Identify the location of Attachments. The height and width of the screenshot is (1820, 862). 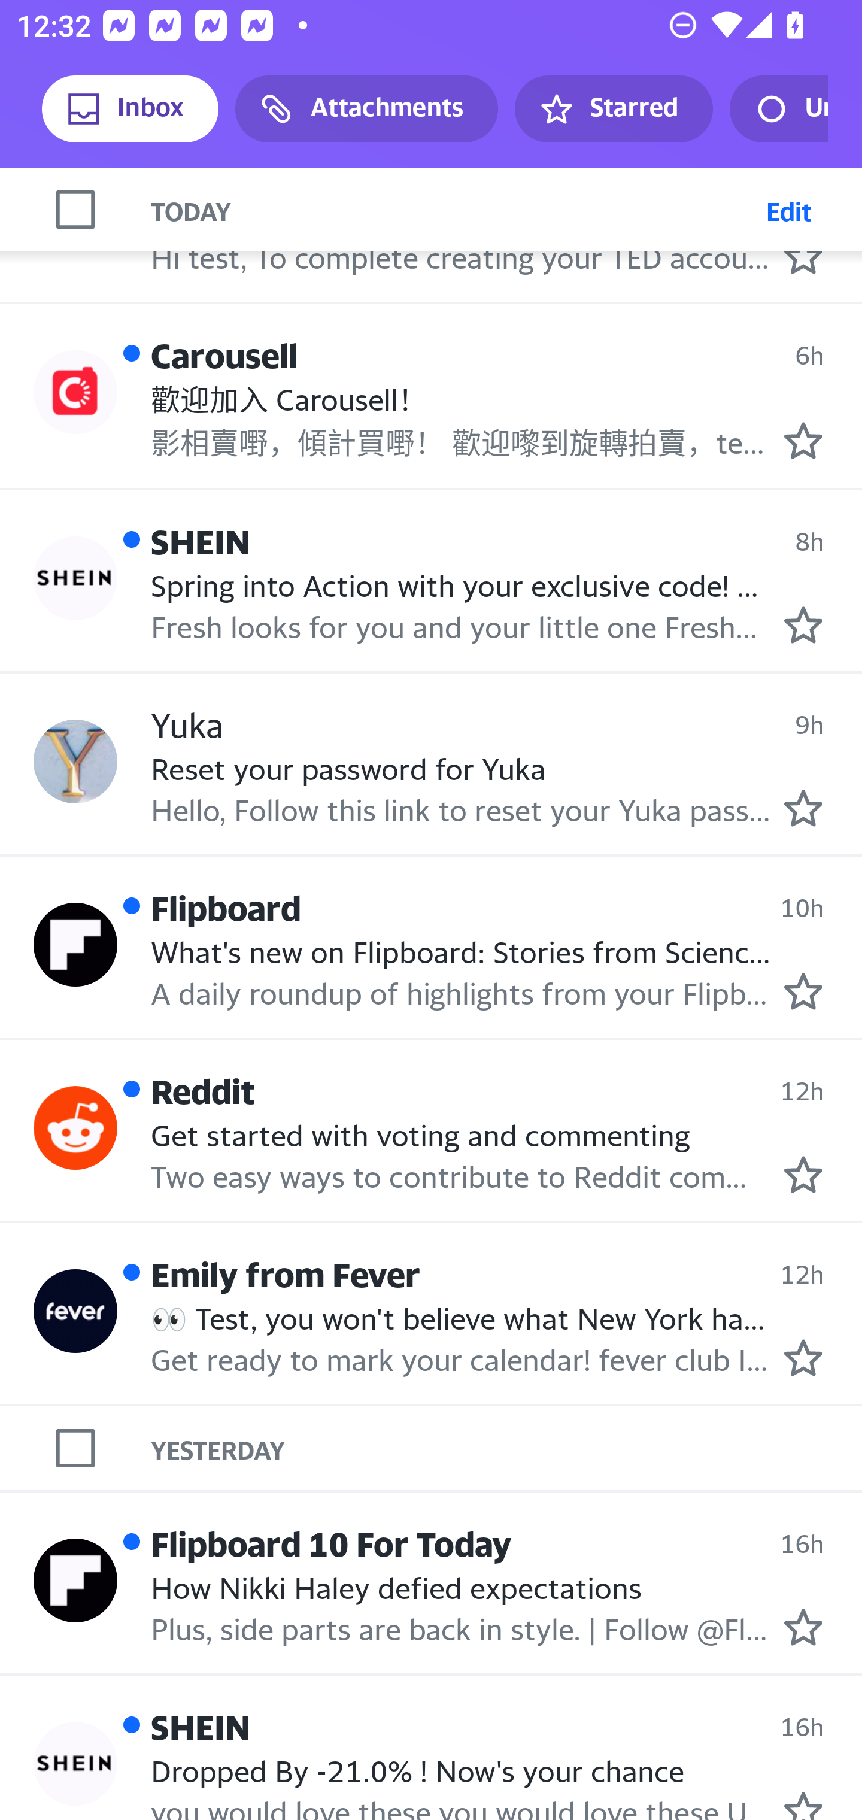
(366, 109).